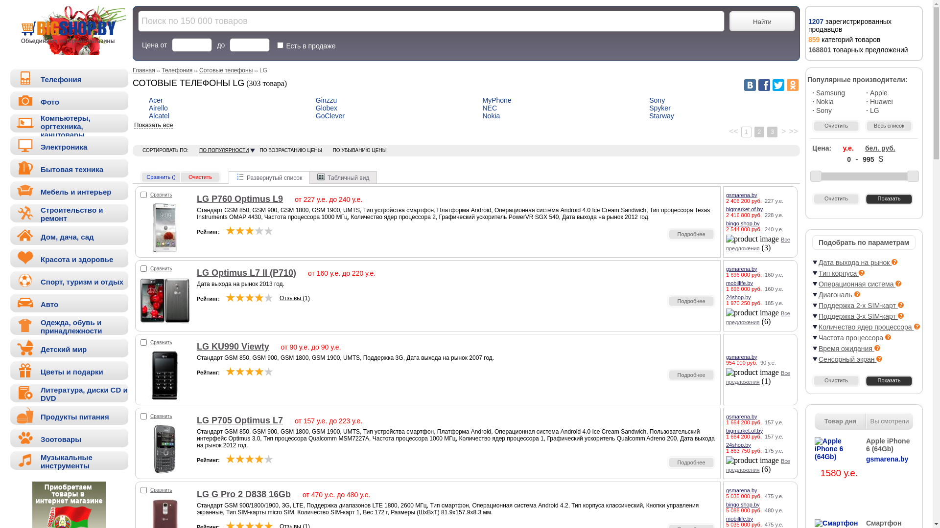 This screenshot has height=528, width=940. Describe the element at coordinates (144, 417) in the screenshot. I see `40078` at that location.